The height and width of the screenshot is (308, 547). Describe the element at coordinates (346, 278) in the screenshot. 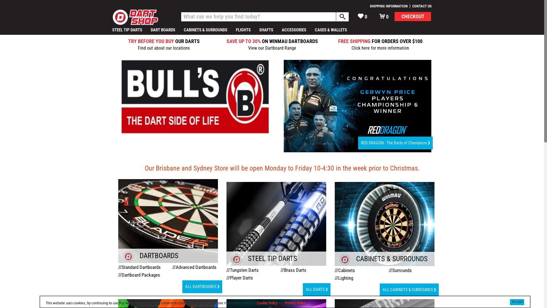

I see `Lighting` at that location.